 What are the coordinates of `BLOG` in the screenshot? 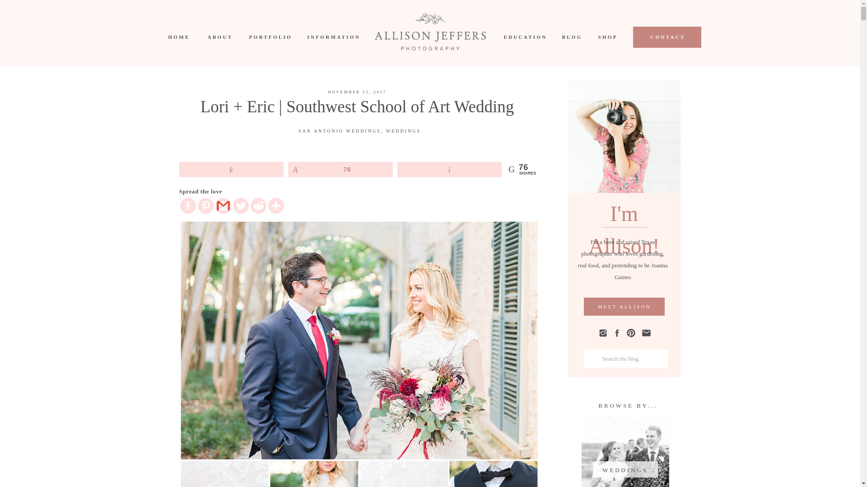 It's located at (571, 37).